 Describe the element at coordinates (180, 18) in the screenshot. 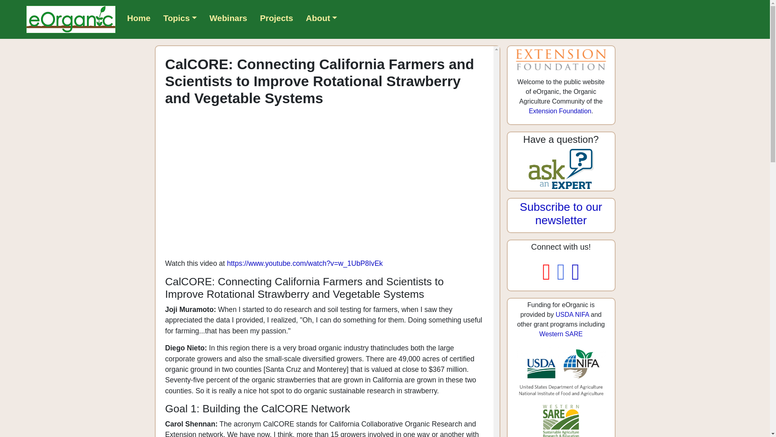

I see `Topics` at that location.